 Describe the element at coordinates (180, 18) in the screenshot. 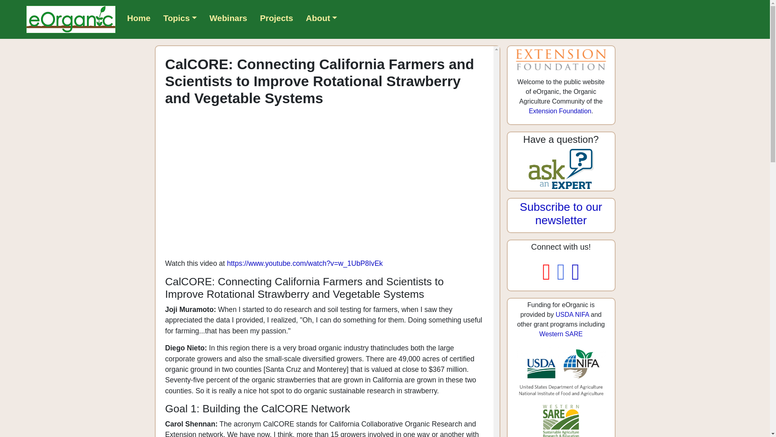

I see `Topics` at that location.